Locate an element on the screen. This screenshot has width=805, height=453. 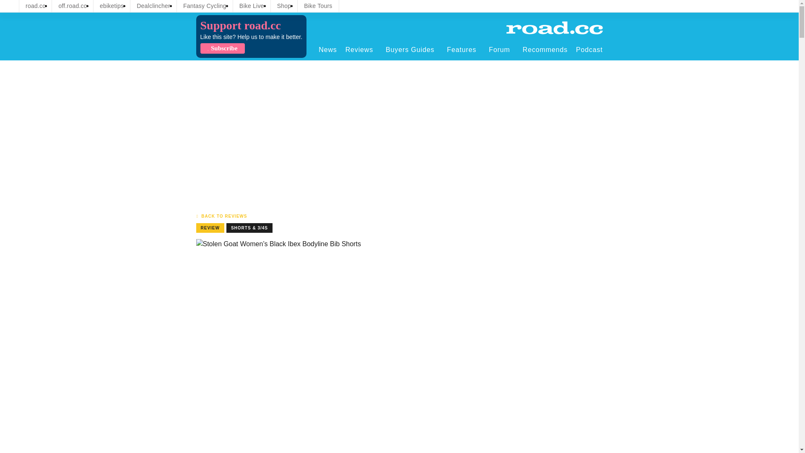
Bike Live is located at coordinates (252, 6).